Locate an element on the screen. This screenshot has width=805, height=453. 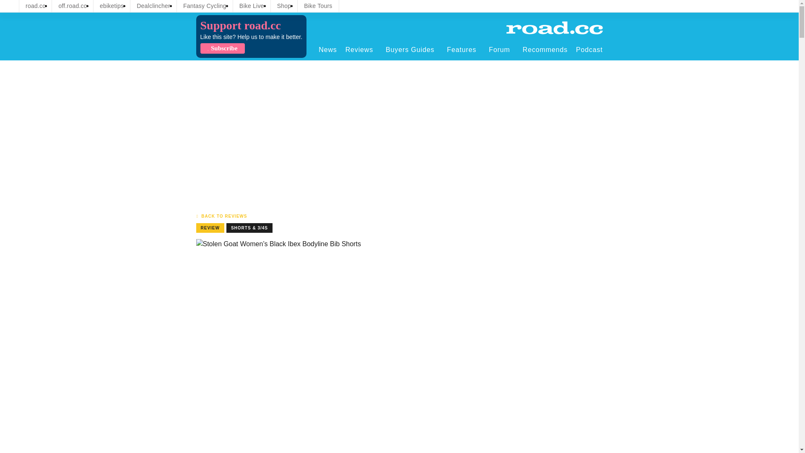
Bike Live is located at coordinates (252, 6).